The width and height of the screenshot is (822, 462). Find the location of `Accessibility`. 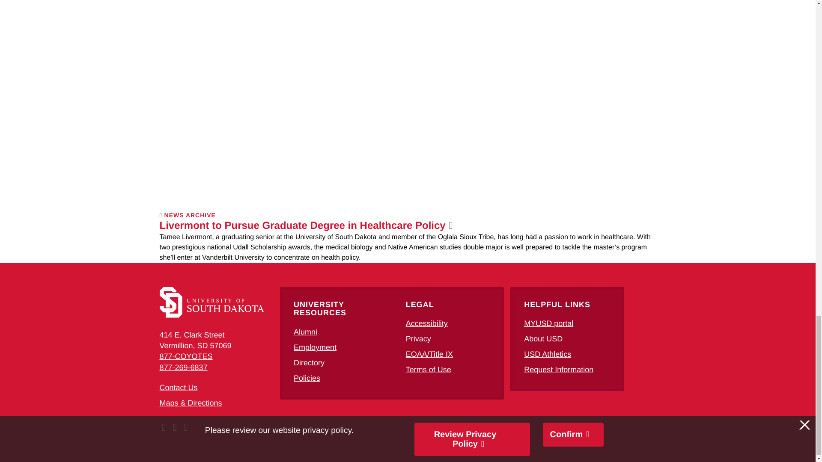

Accessibility is located at coordinates (427, 323).